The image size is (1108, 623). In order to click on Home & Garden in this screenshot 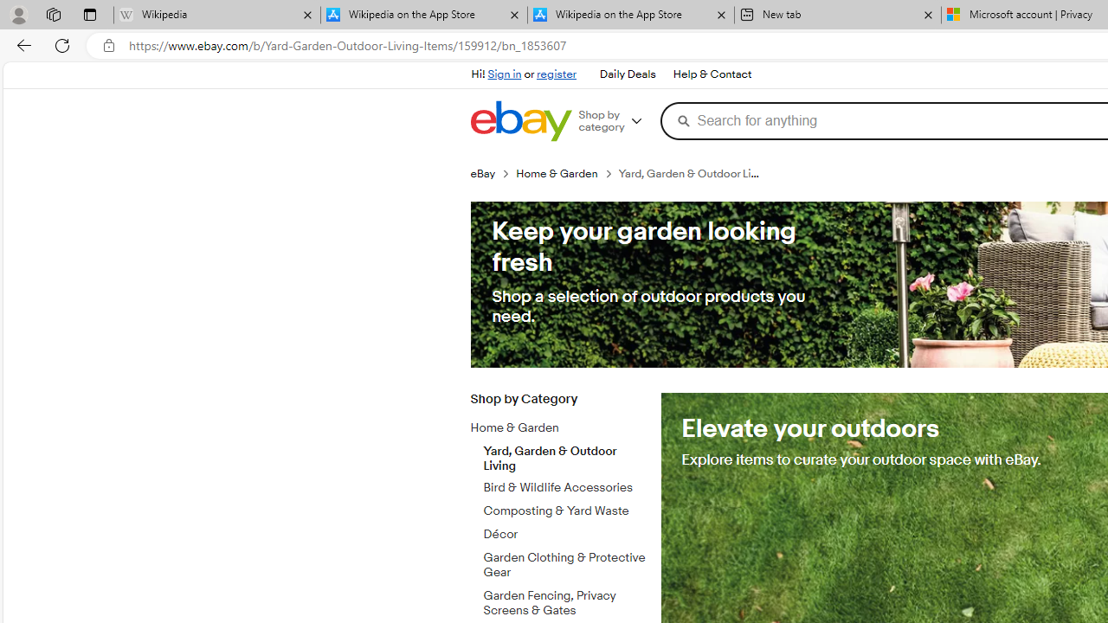, I will do `click(565, 425)`.